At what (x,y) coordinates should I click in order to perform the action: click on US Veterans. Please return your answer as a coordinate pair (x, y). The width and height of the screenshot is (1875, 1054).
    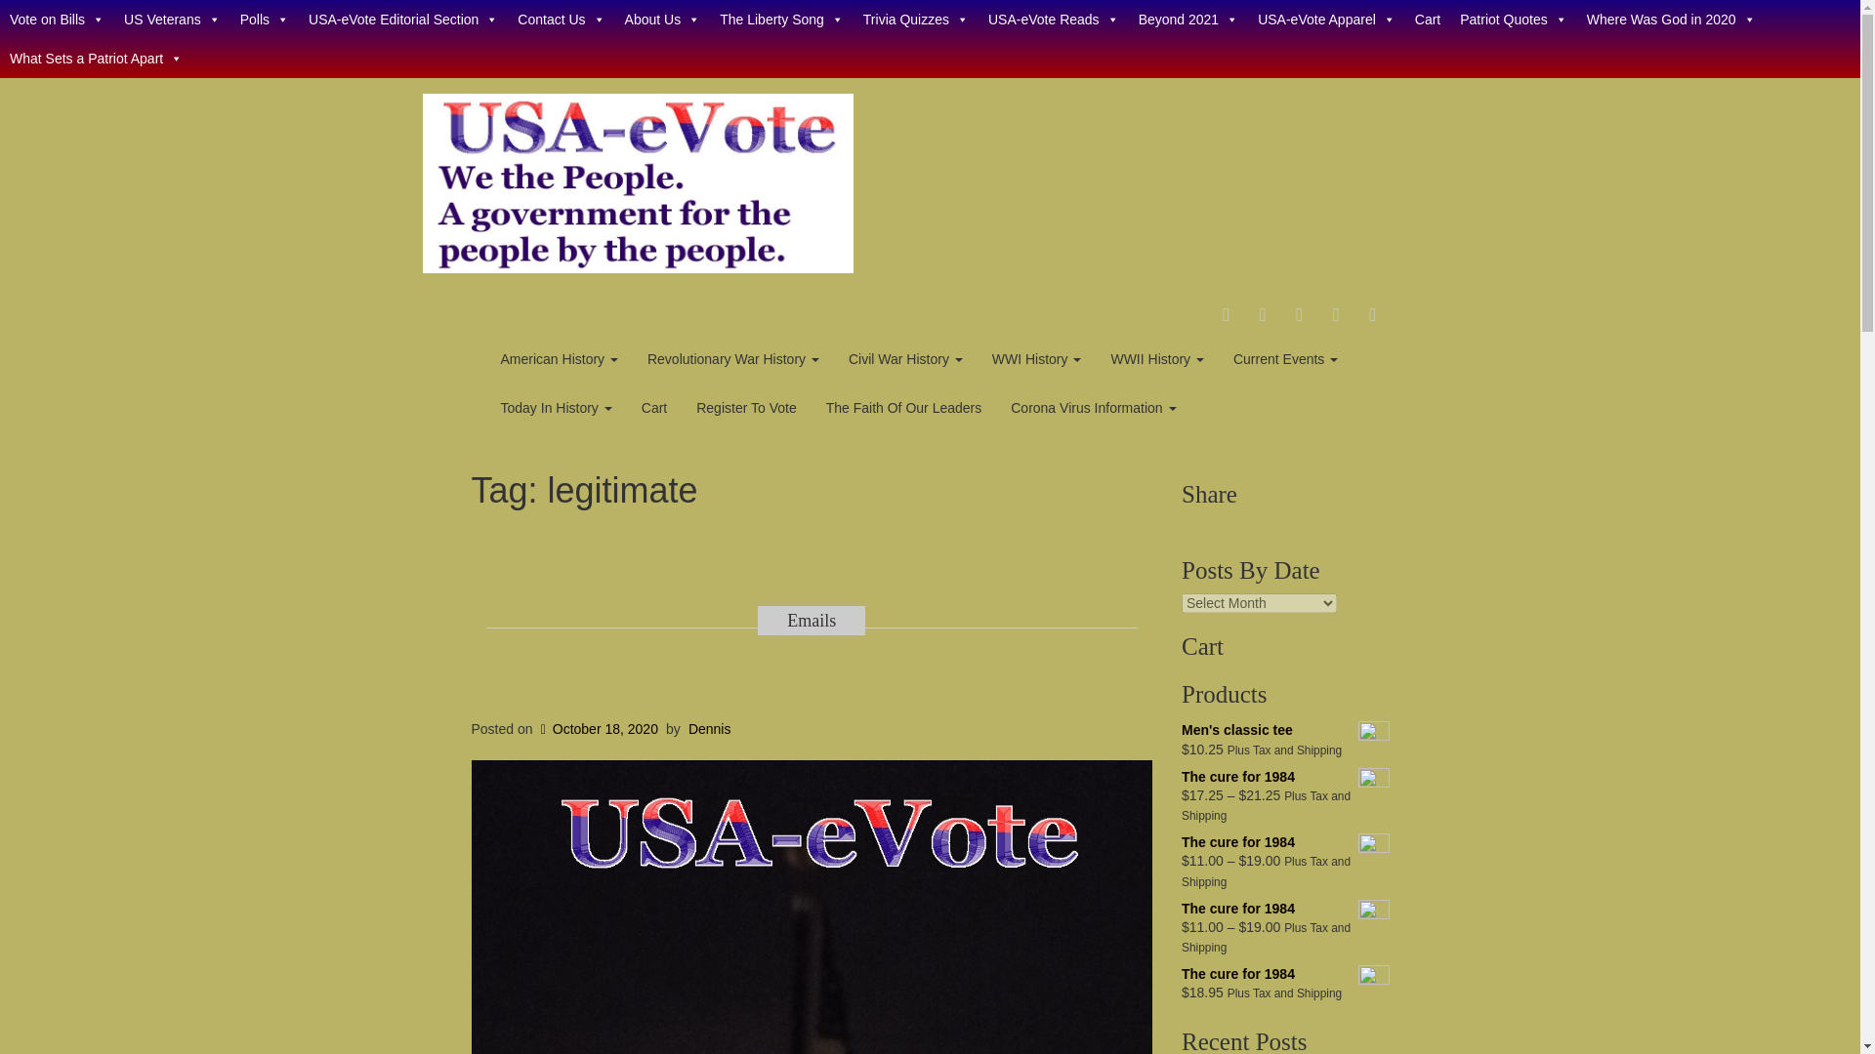
    Looking at the image, I should click on (172, 20).